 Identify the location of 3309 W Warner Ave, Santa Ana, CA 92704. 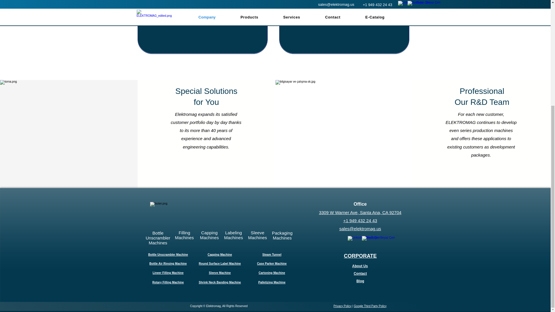
(271, 282).